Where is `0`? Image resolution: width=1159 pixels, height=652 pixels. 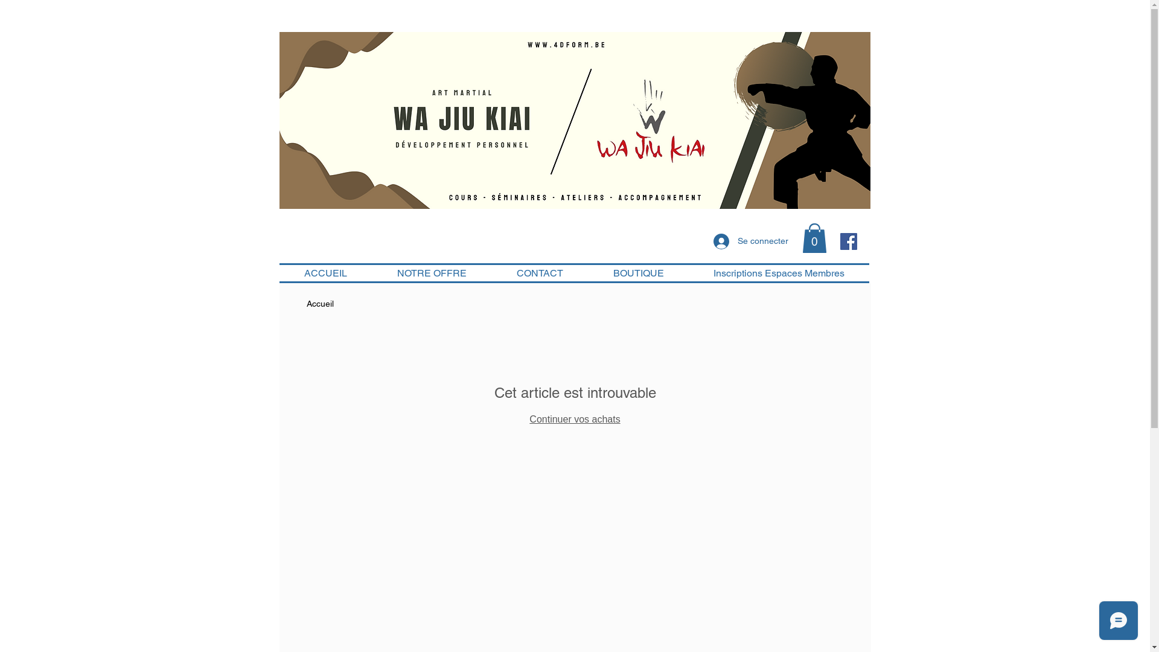 0 is located at coordinates (814, 238).